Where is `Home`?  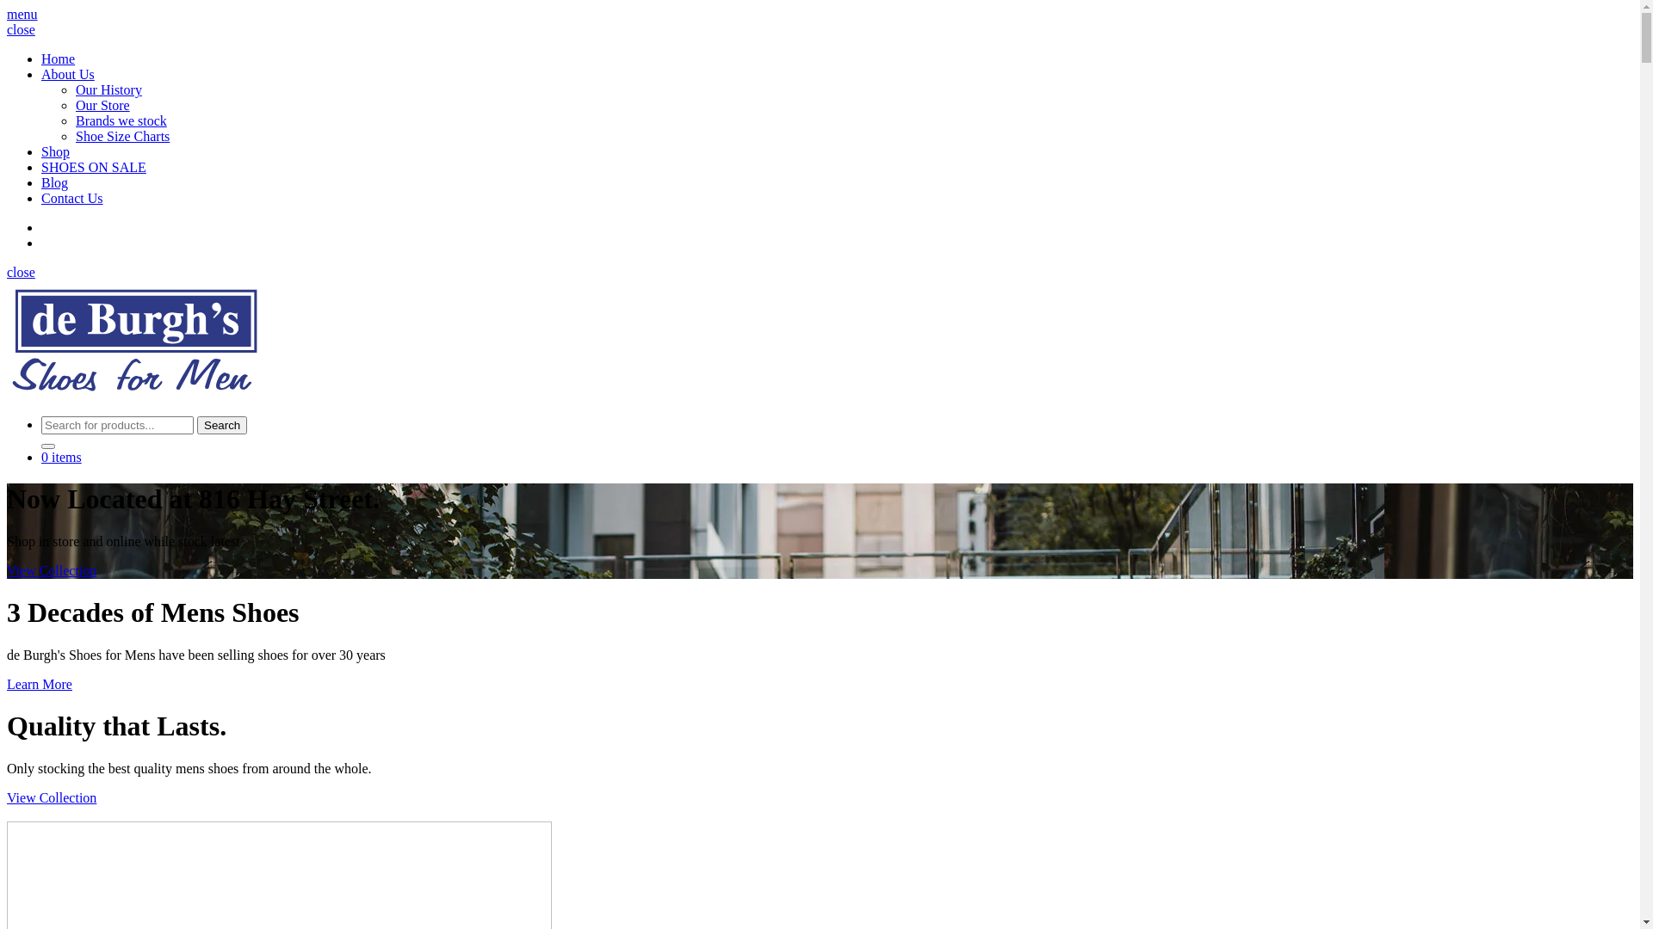 Home is located at coordinates (59, 58).